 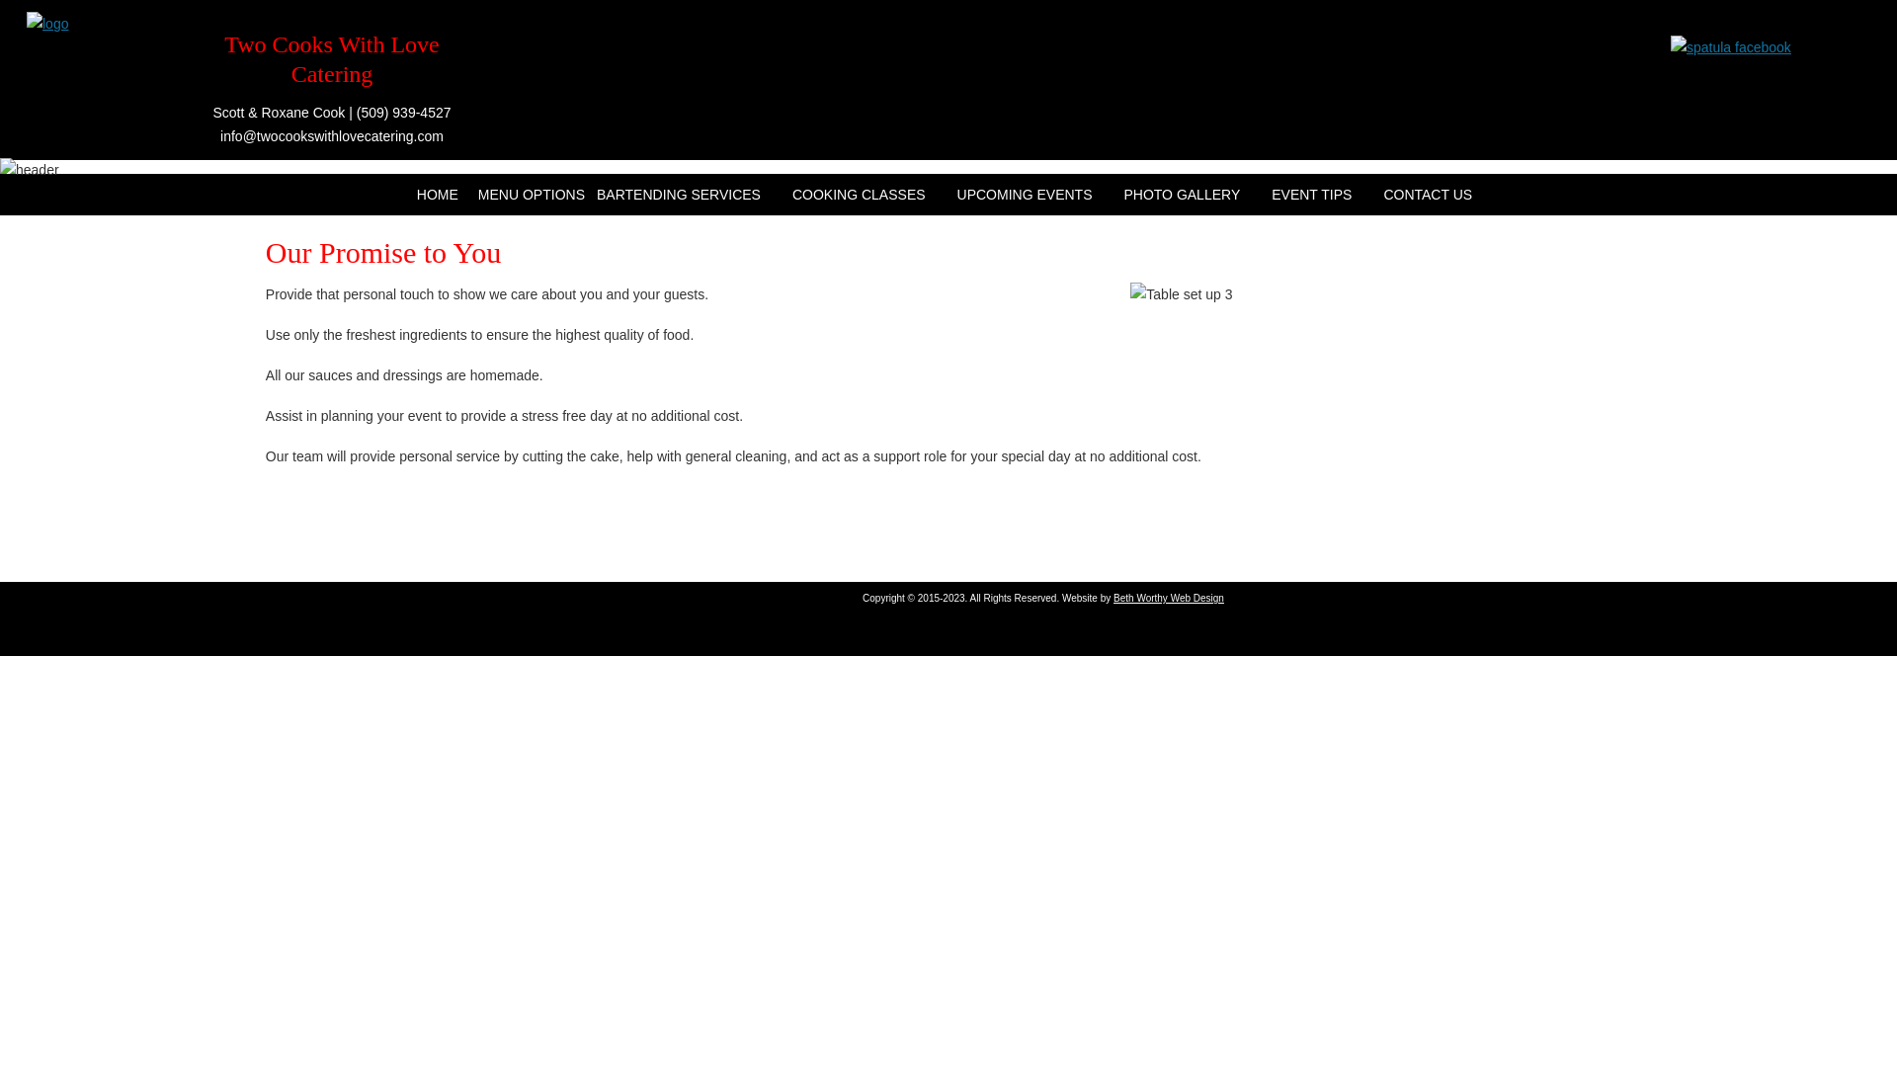 What do you see at coordinates (1024, 195) in the screenshot?
I see `UPCOMING EVENTS` at bounding box center [1024, 195].